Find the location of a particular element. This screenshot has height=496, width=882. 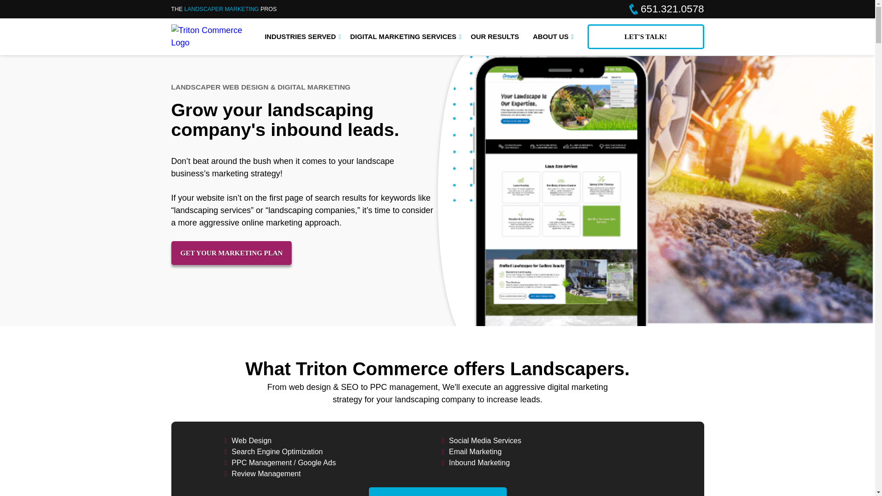

ABOUT US is located at coordinates (551, 37).